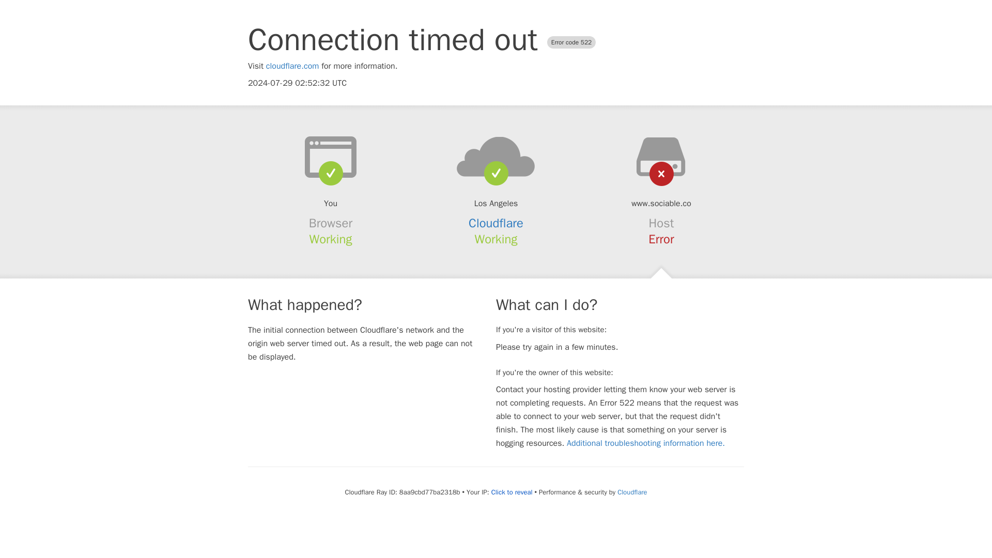 This screenshot has height=558, width=992. I want to click on Cloudflare, so click(631, 492).